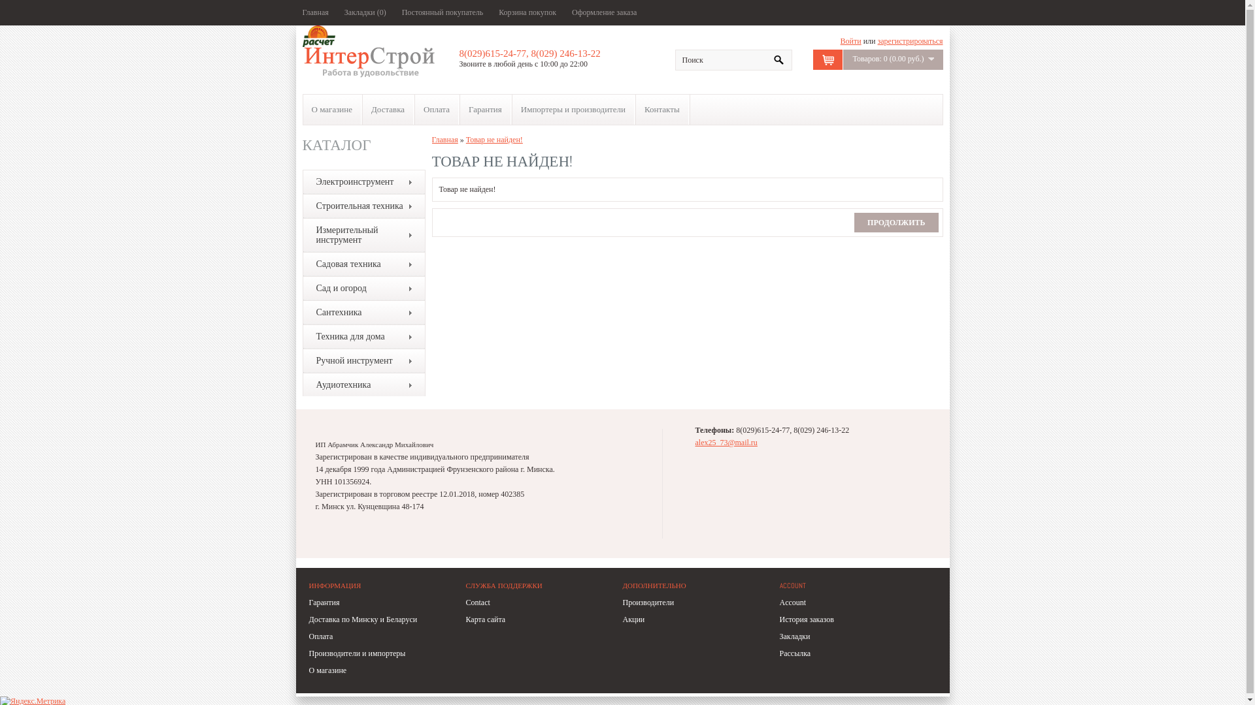 Image resolution: width=1255 pixels, height=705 pixels. Describe the element at coordinates (727, 443) in the screenshot. I see `alex25_73@mail.ru` at that location.